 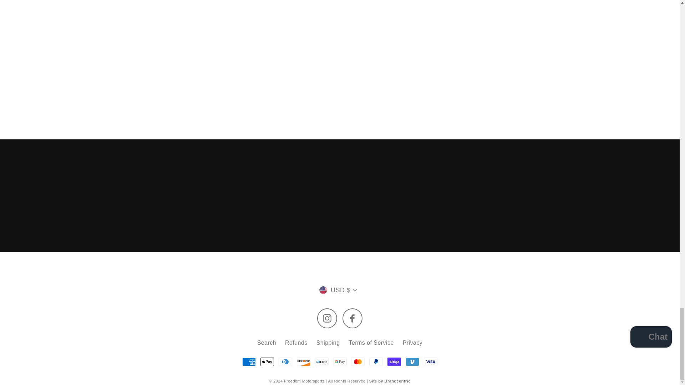 I want to click on PayPal, so click(x=376, y=362).